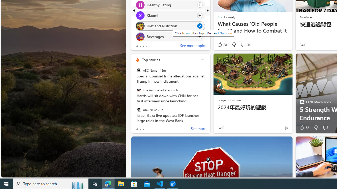 The width and height of the screenshot is (337, 189). I want to click on See more, so click(199, 129).